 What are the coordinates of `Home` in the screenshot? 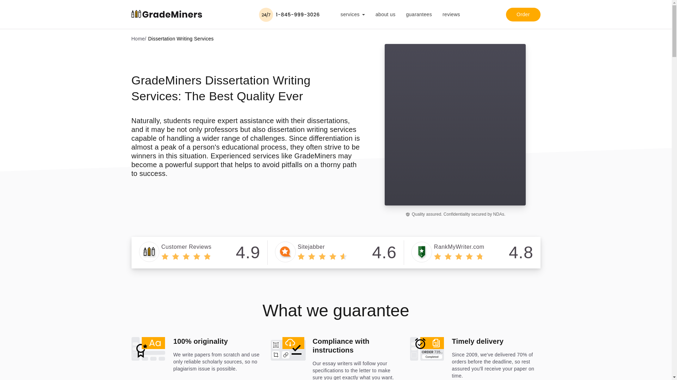 It's located at (138, 38).